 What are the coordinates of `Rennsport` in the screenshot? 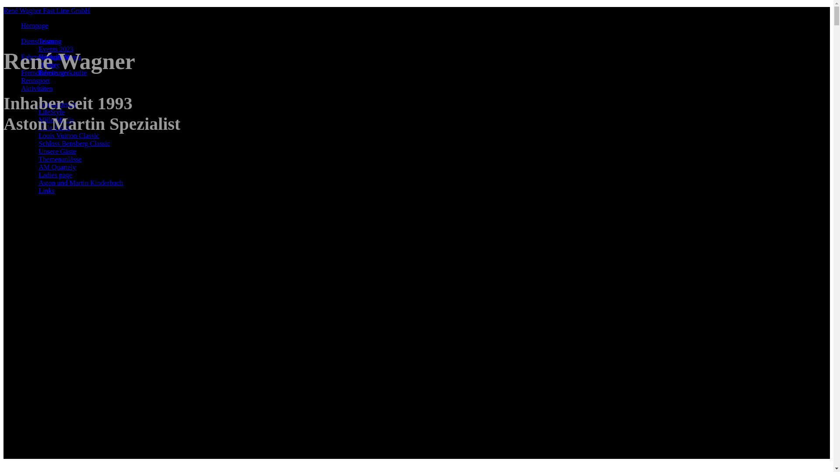 It's located at (35, 80).